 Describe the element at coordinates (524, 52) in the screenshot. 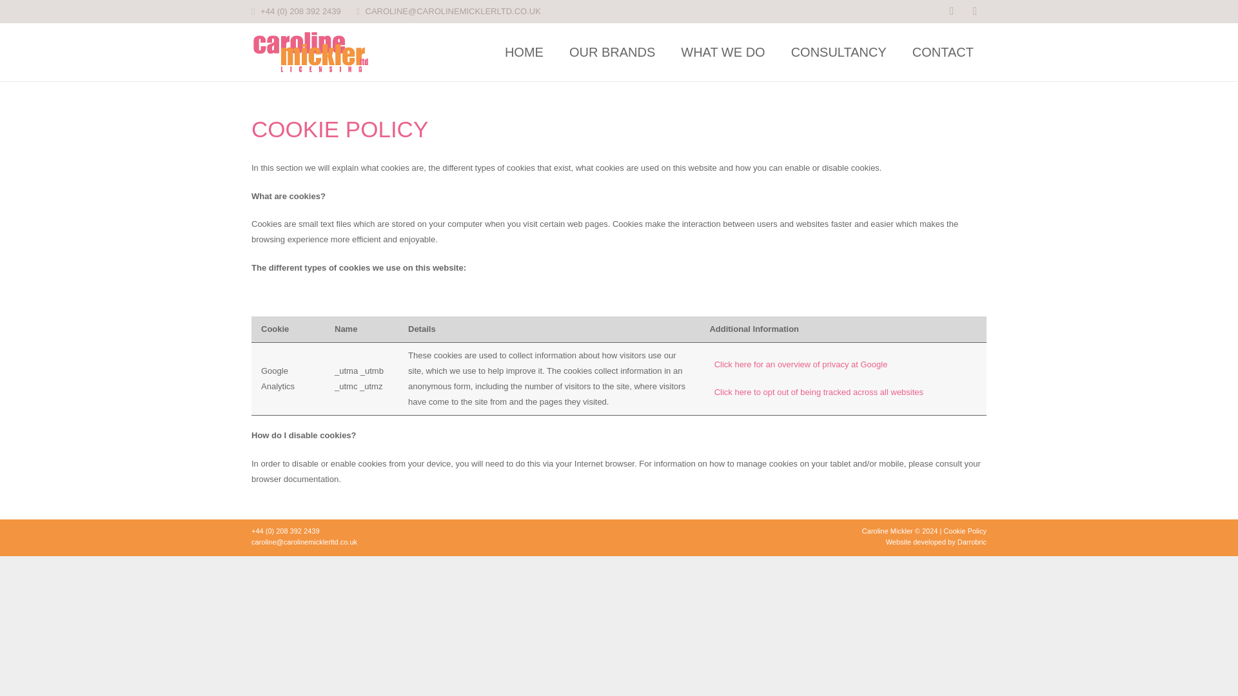

I see `HOME` at that location.